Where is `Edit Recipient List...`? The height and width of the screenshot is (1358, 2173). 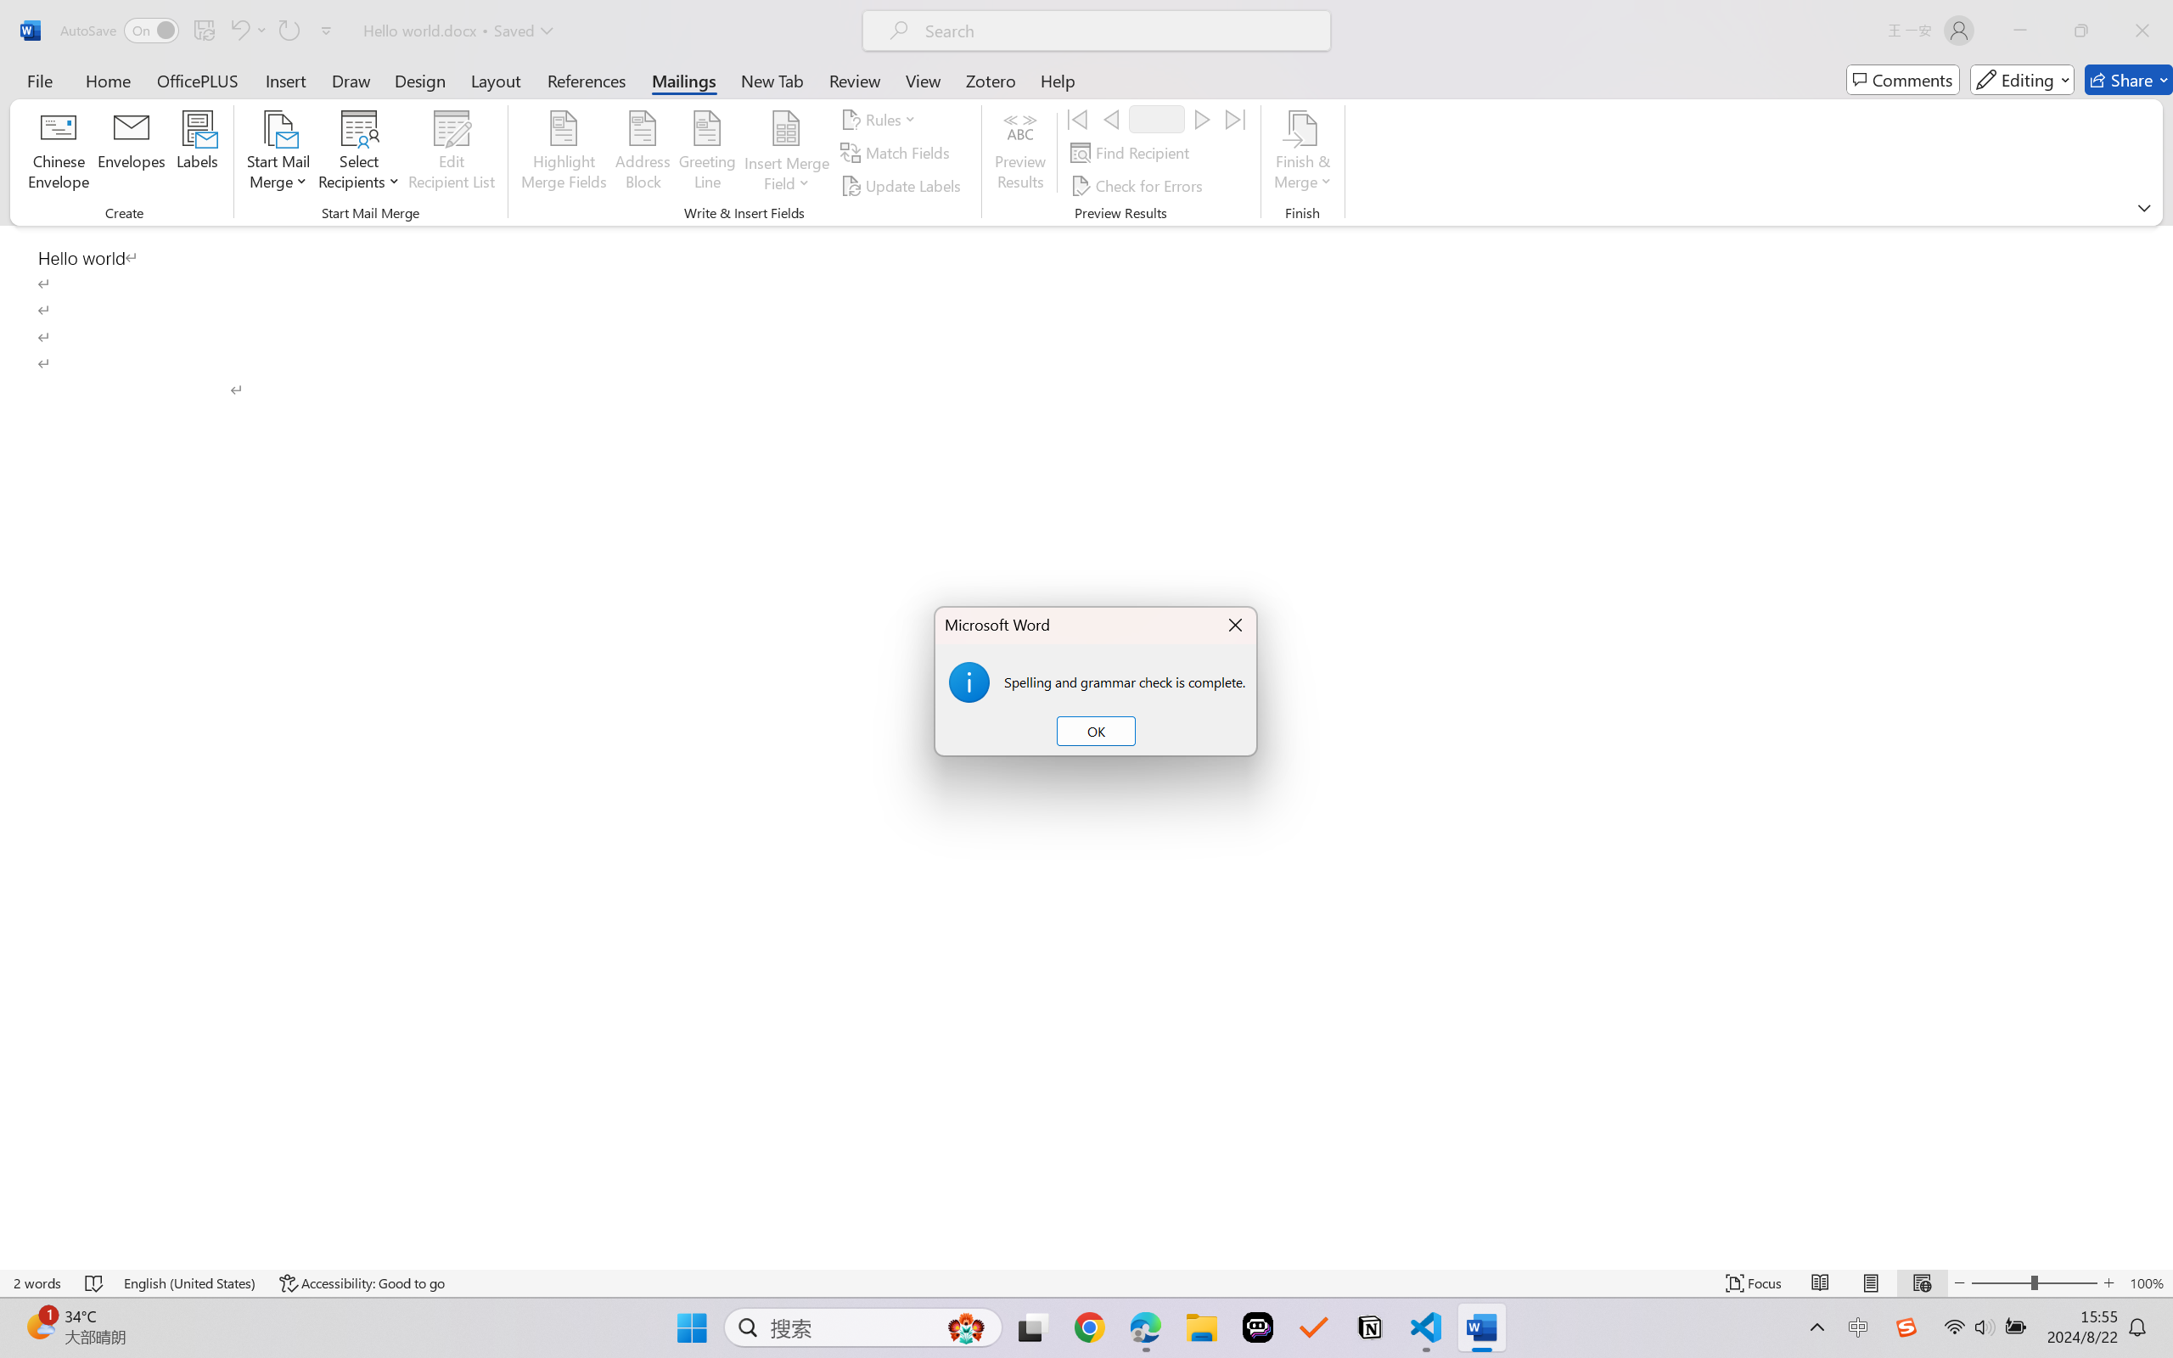 Edit Recipient List... is located at coordinates (452, 153).